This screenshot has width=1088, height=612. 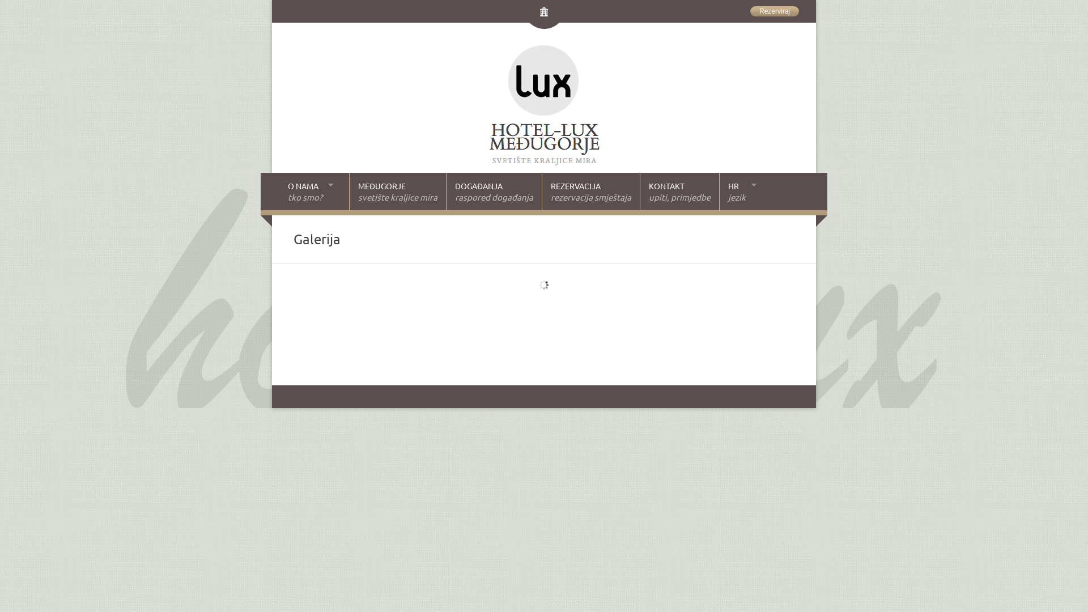 What do you see at coordinates (453, 337) in the screenshot?
I see `DSC-56` at bounding box center [453, 337].